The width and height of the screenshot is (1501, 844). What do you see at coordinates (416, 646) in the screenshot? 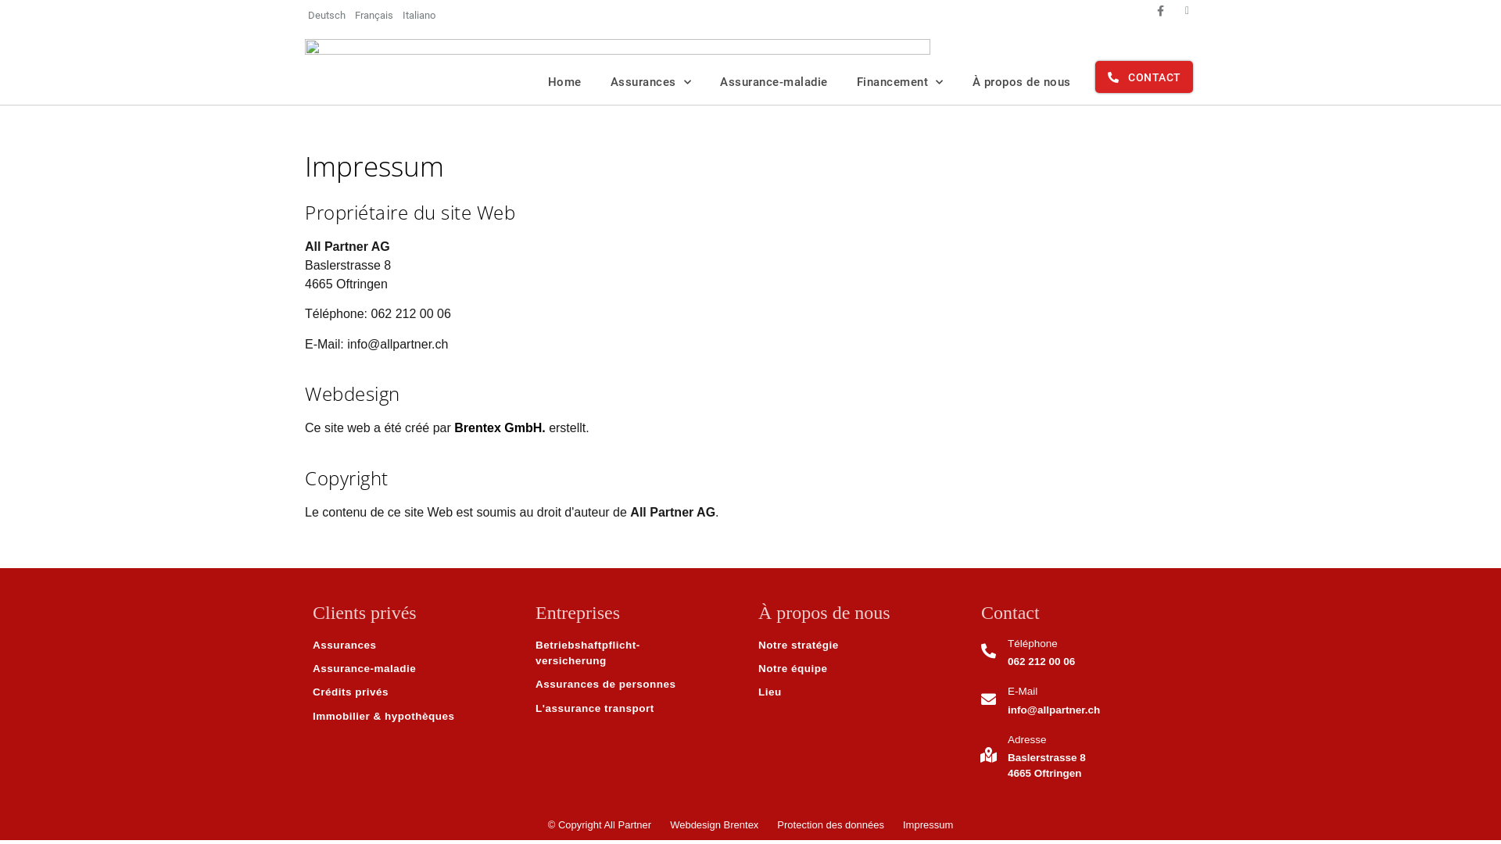
I see `Assurances` at bounding box center [416, 646].